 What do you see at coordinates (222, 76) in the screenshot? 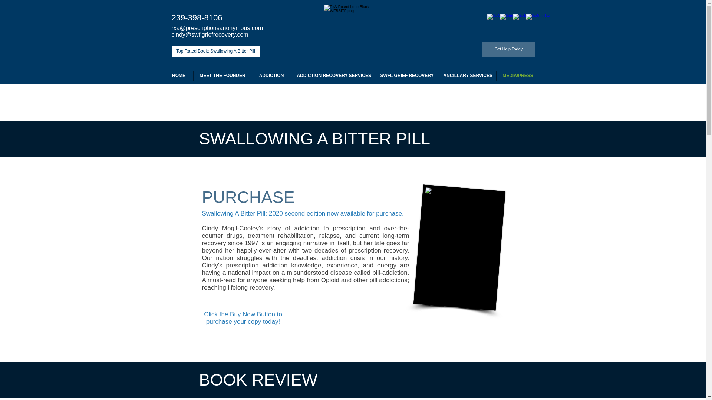
I see `MEET THE FOUNDER` at bounding box center [222, 76].